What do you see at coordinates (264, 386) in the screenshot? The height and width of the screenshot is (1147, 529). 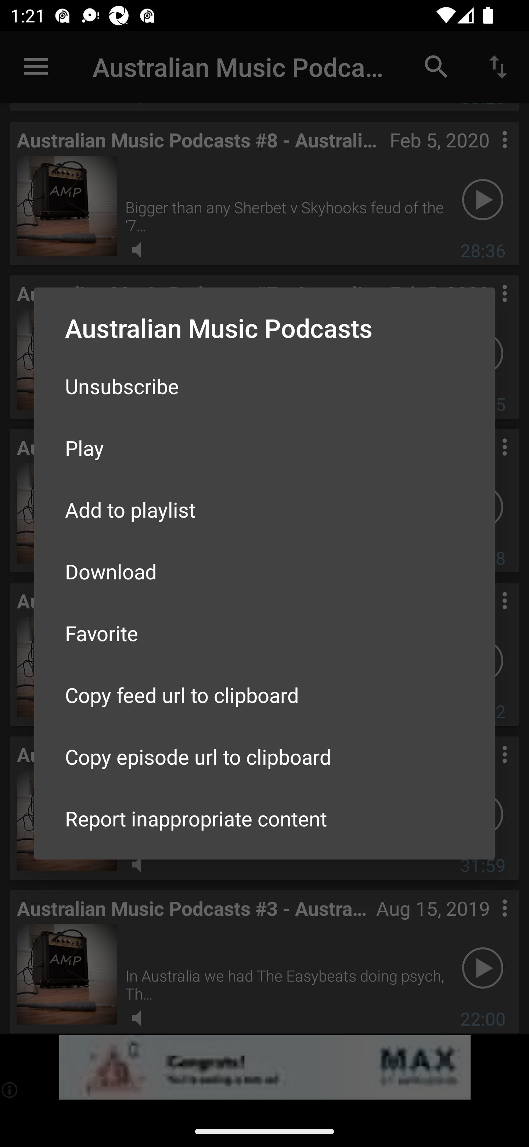 I see `Unsubscribe` at bounding box center [264, 386].